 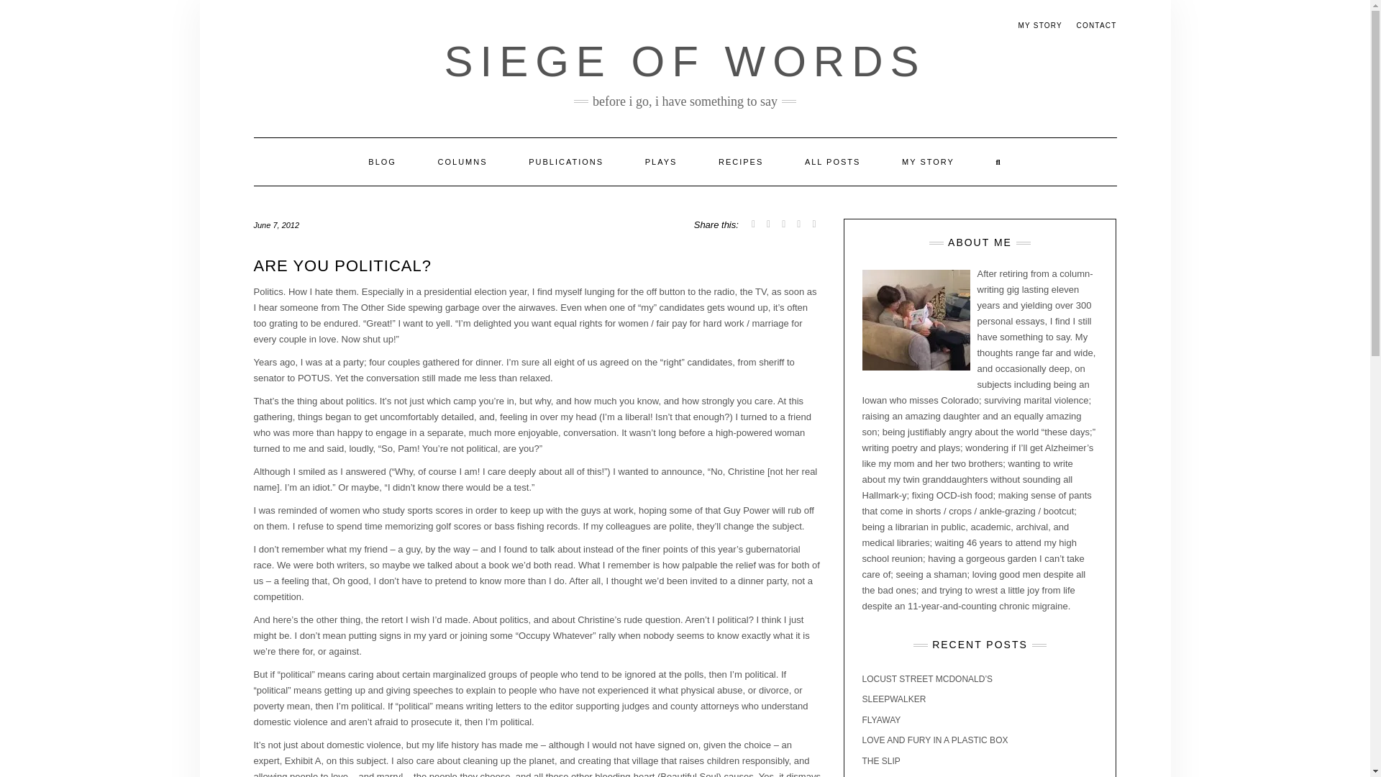 I want to click on FLYAWAY, so click(x=880, y=719).